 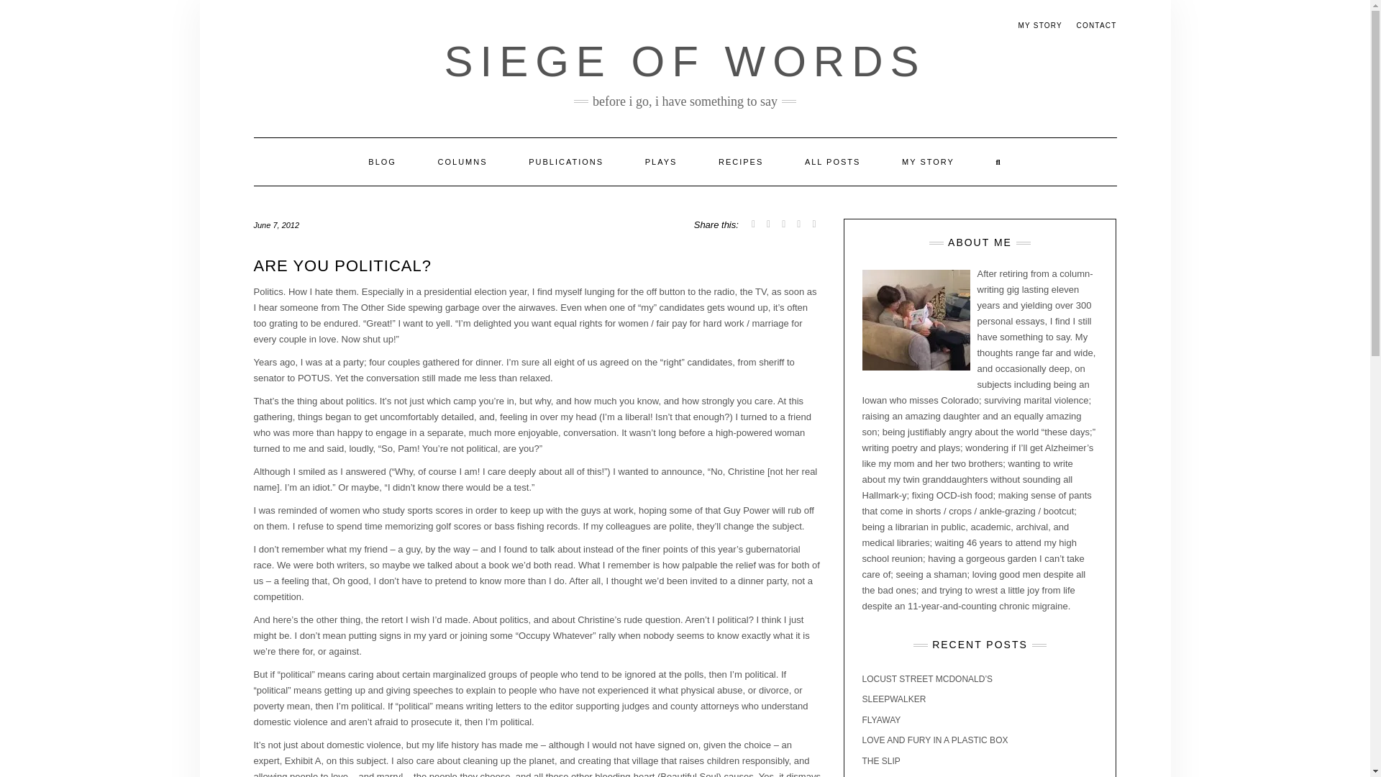 I want to click on FLYAWAY, so click(x=880, y=719).